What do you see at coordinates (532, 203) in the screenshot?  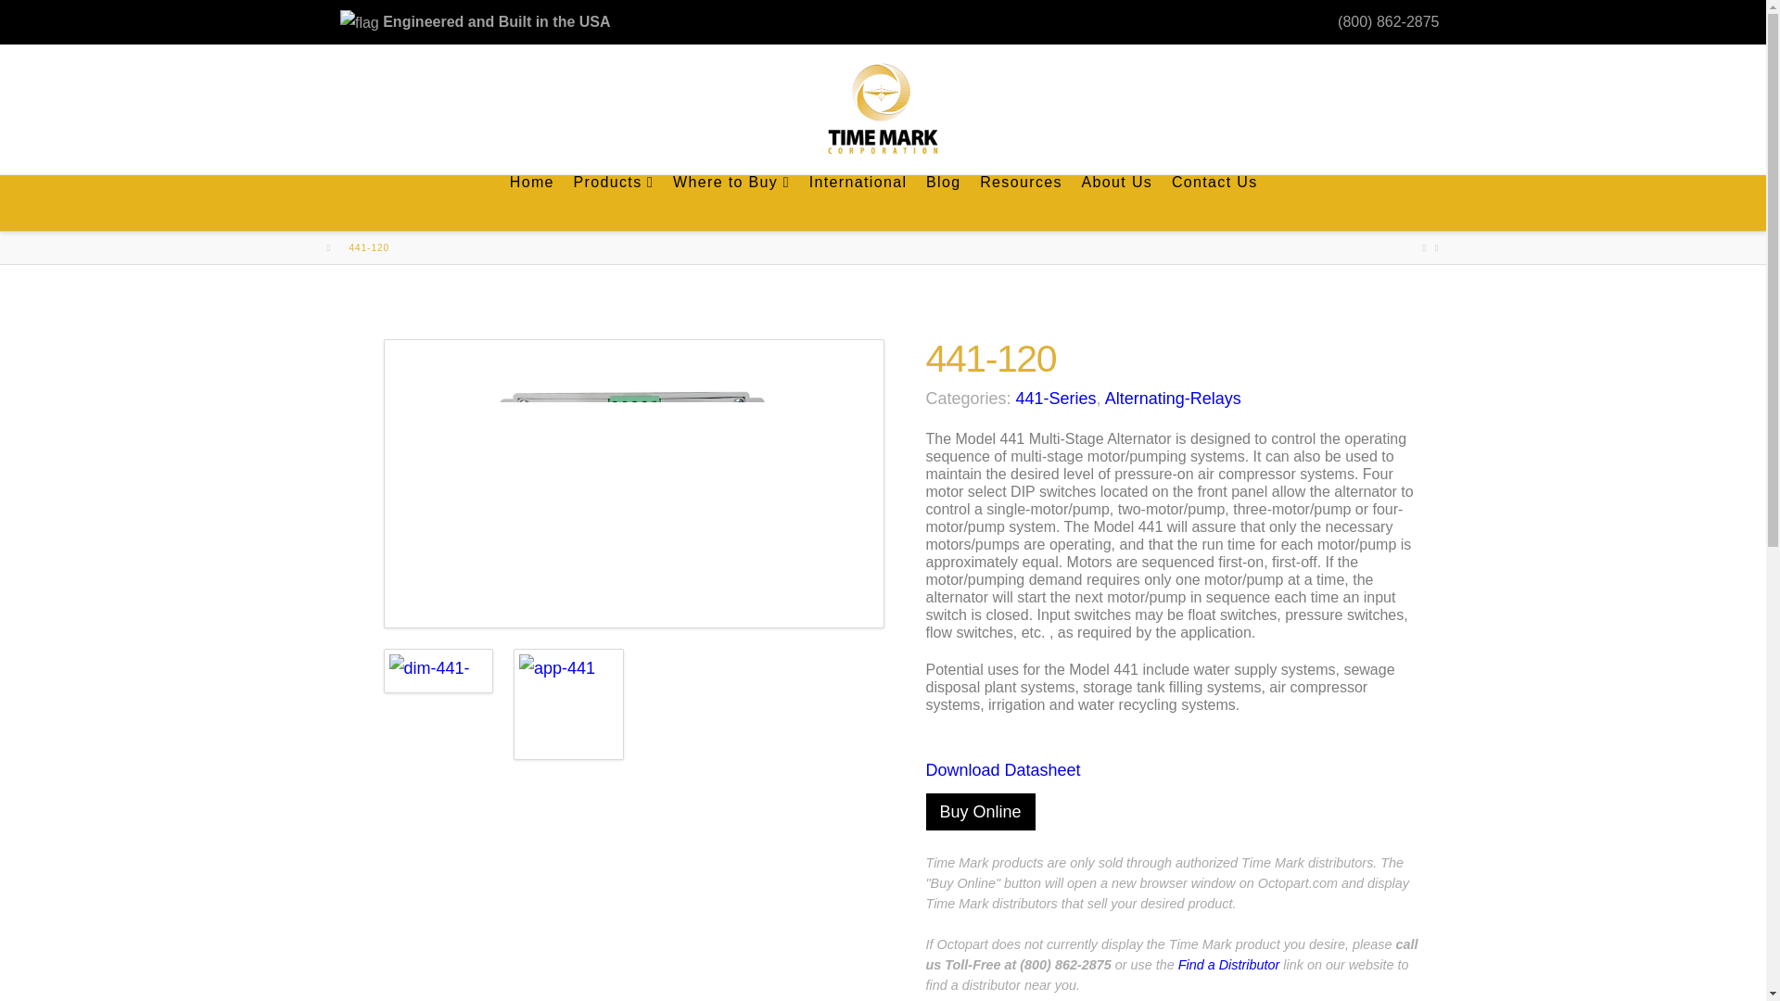 I see `Home` at bounding box center [532, 203].